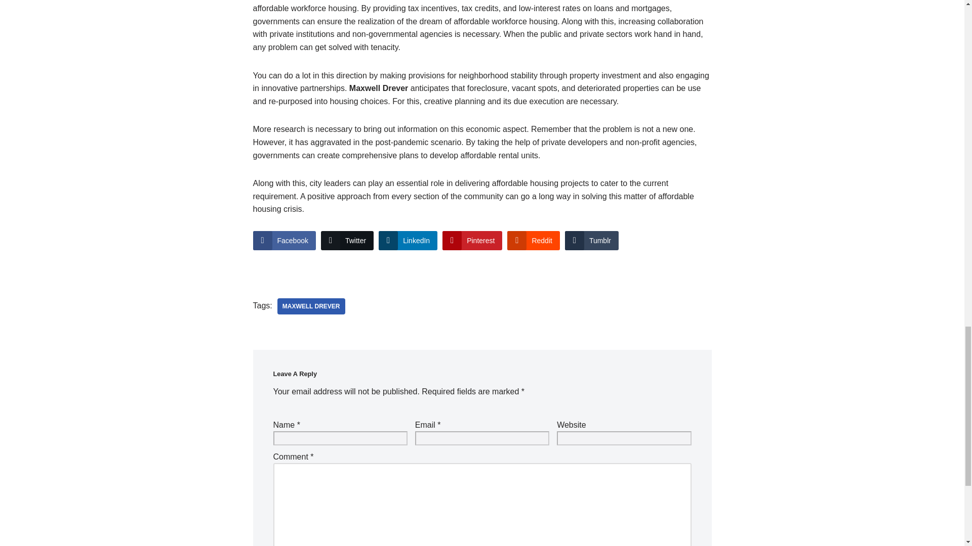  Describe the element at coordinates (311, 306) in the screenshot. I see `MAXWELL DREVER` at that location.